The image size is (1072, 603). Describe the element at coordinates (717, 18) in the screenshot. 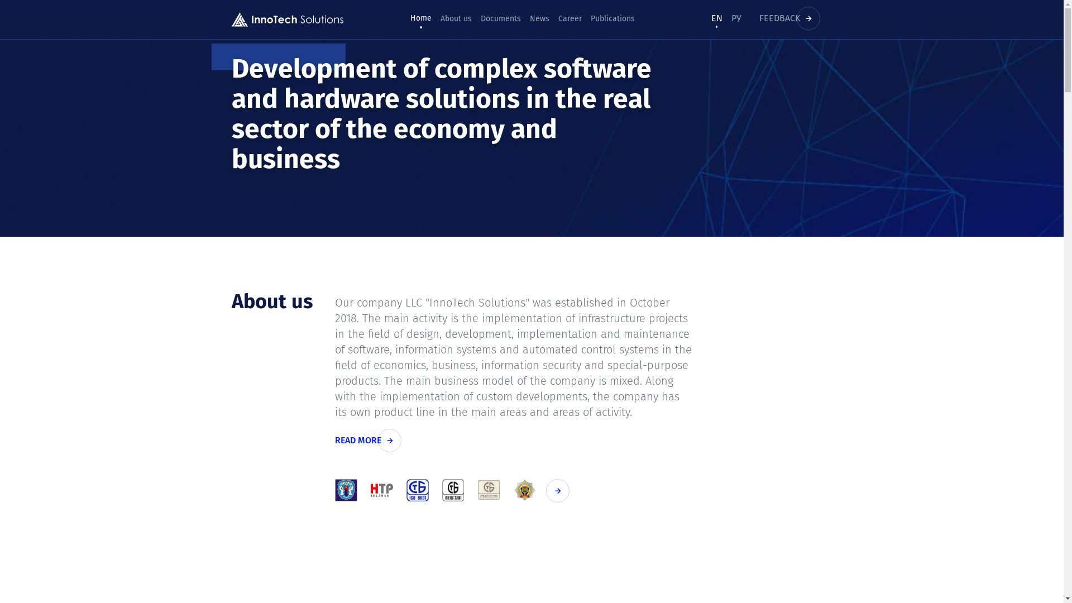

I see `EN` at that location.